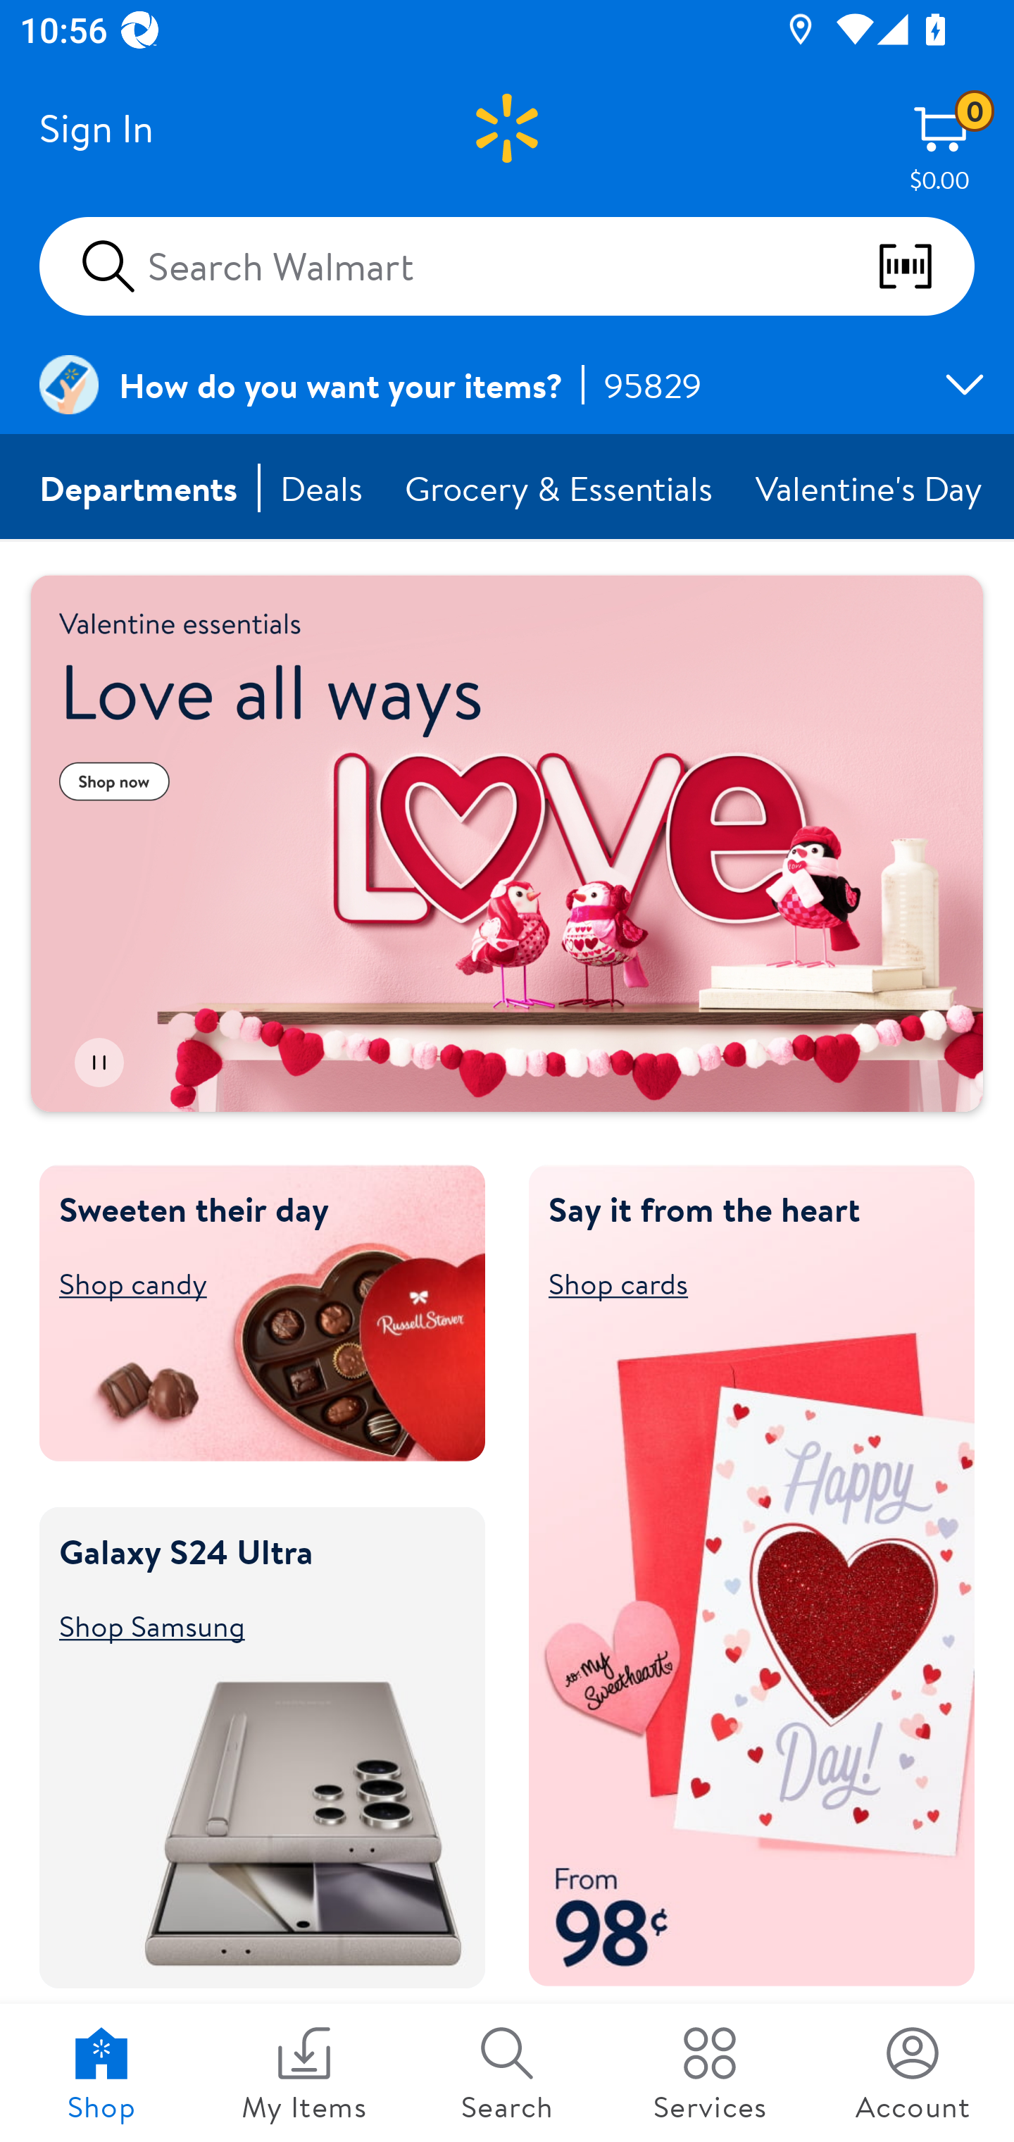  Describe the element at coordinates (249, 1625) in the screenshot. I see `Shop Samsung Shop Samsung Galaxy S24 Ultra` at that location.